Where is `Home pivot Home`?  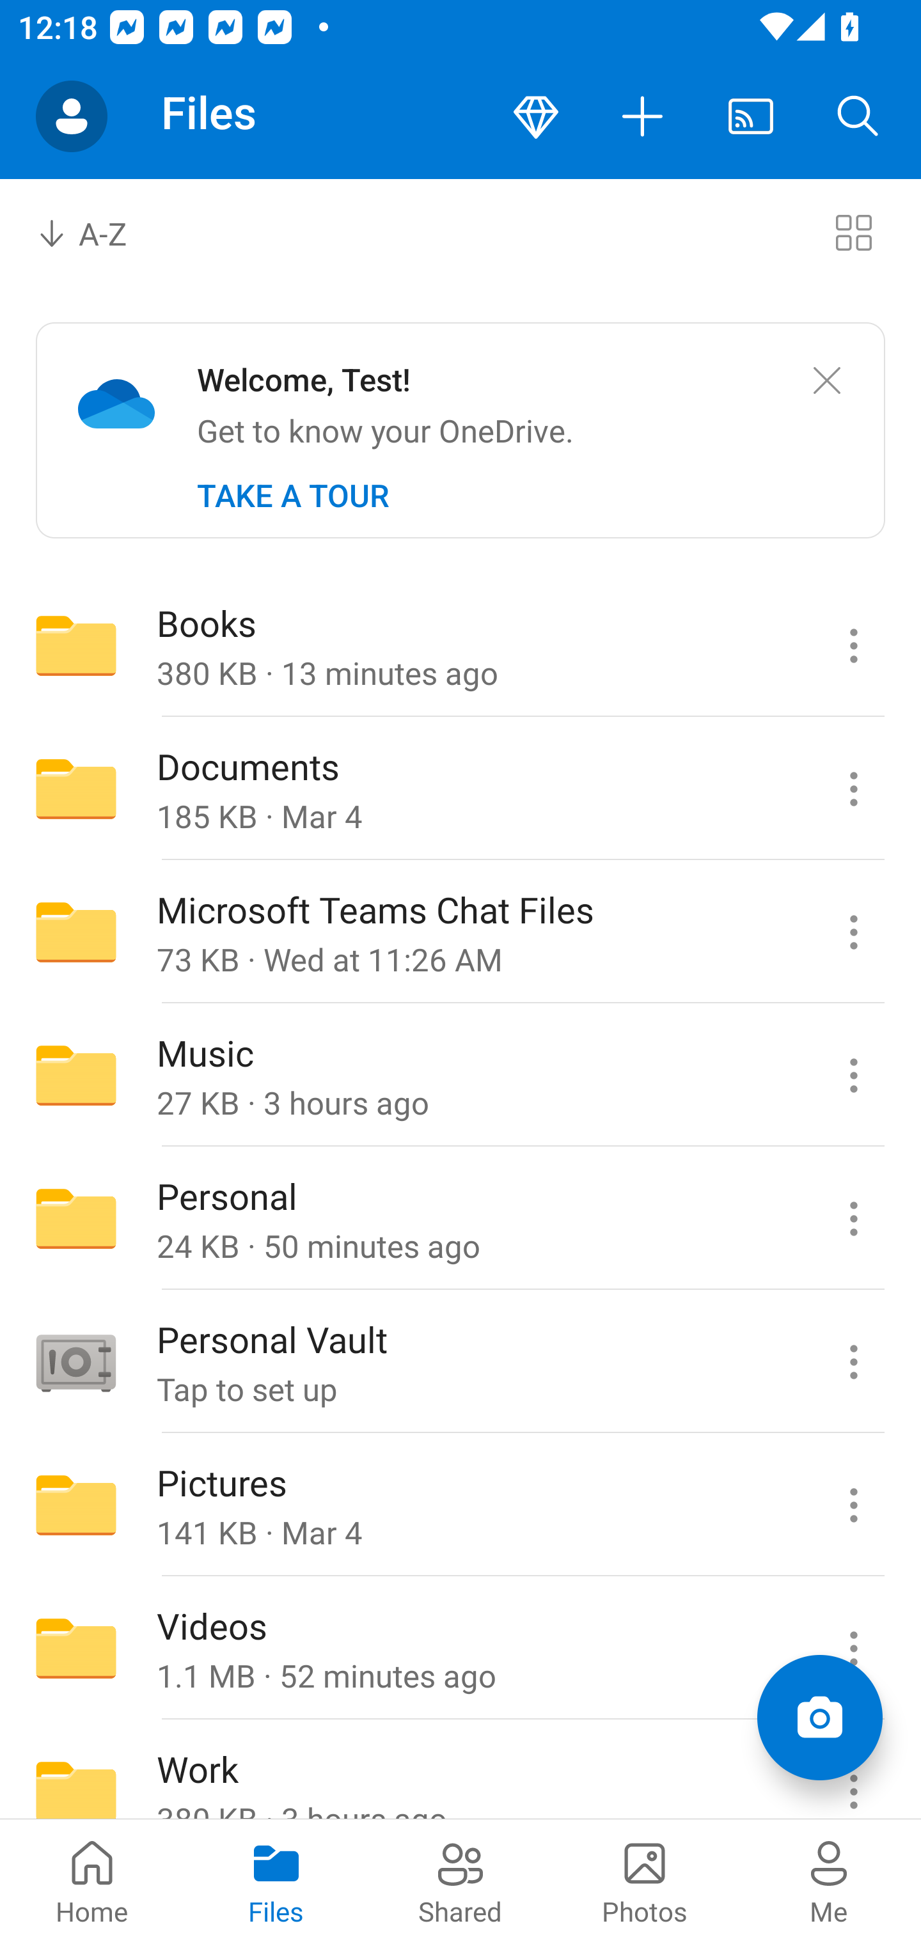
Home pivot Home is located at coordinates (92, 1881).